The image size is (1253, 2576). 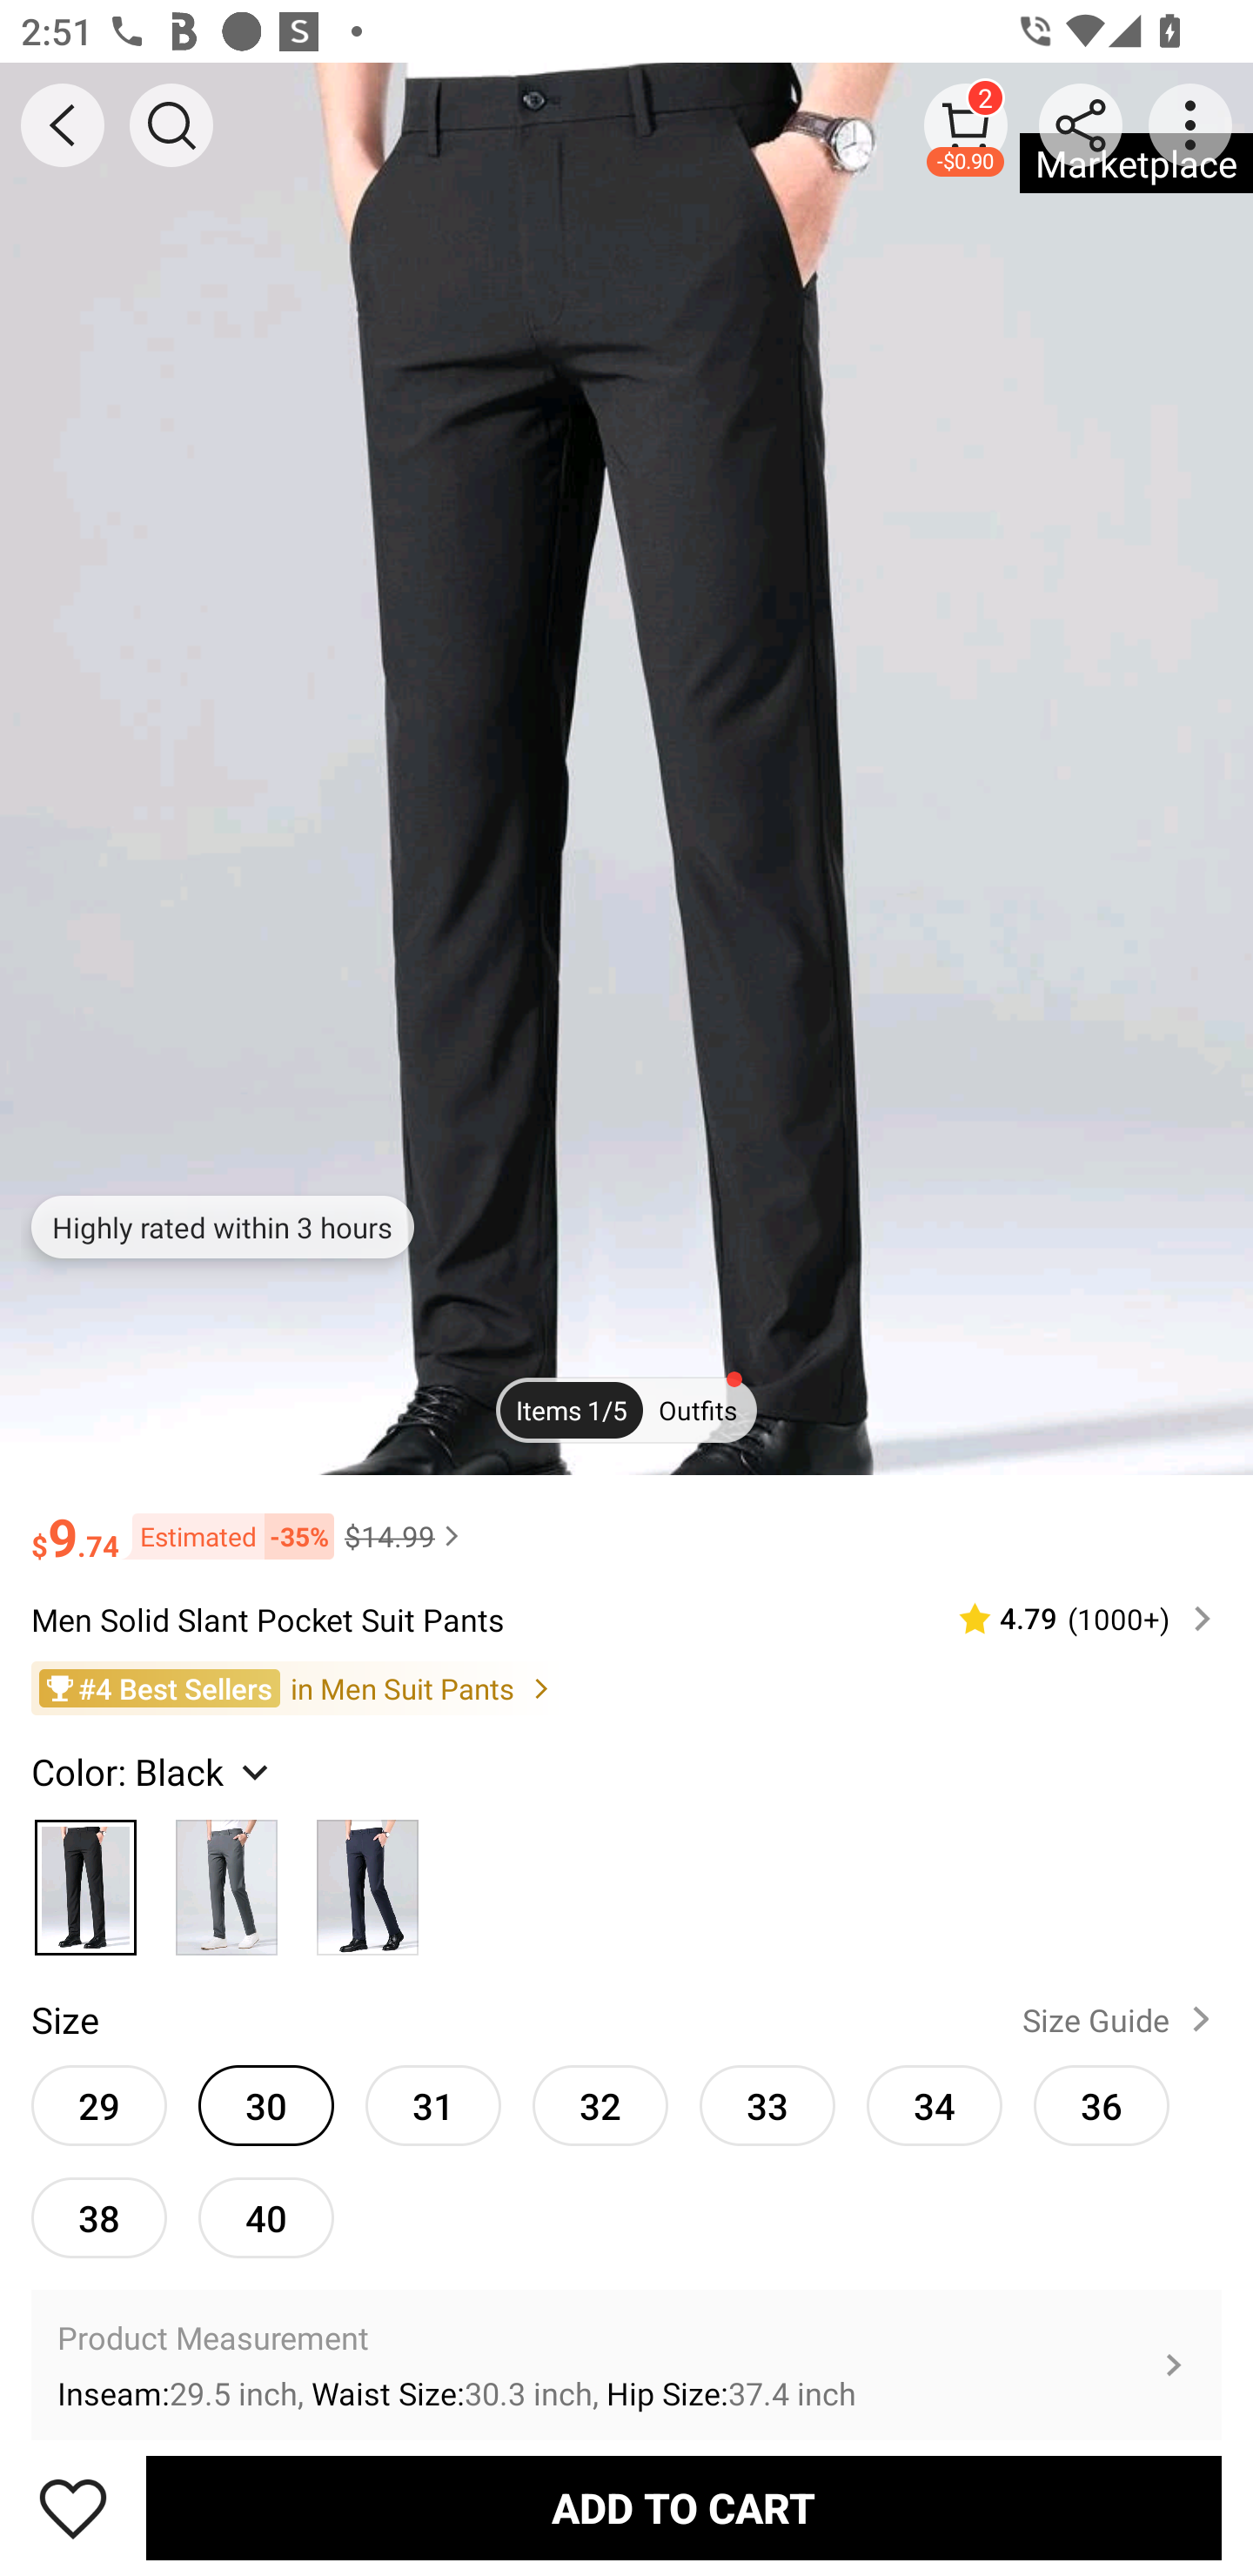 I want to click on 36 36unselected option, so click(x=1102, y=2105).